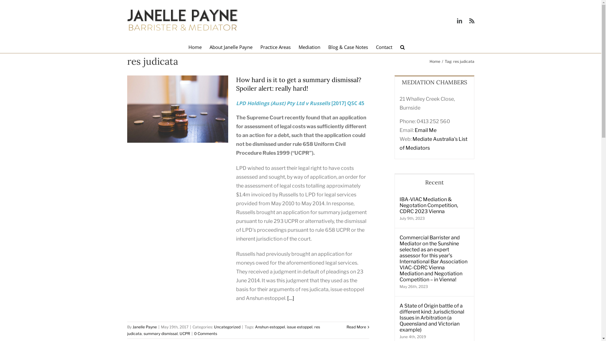 Image resolution: width=606 pixels, height=341 pixels. I want to click on UCPR, so click(184, 333).